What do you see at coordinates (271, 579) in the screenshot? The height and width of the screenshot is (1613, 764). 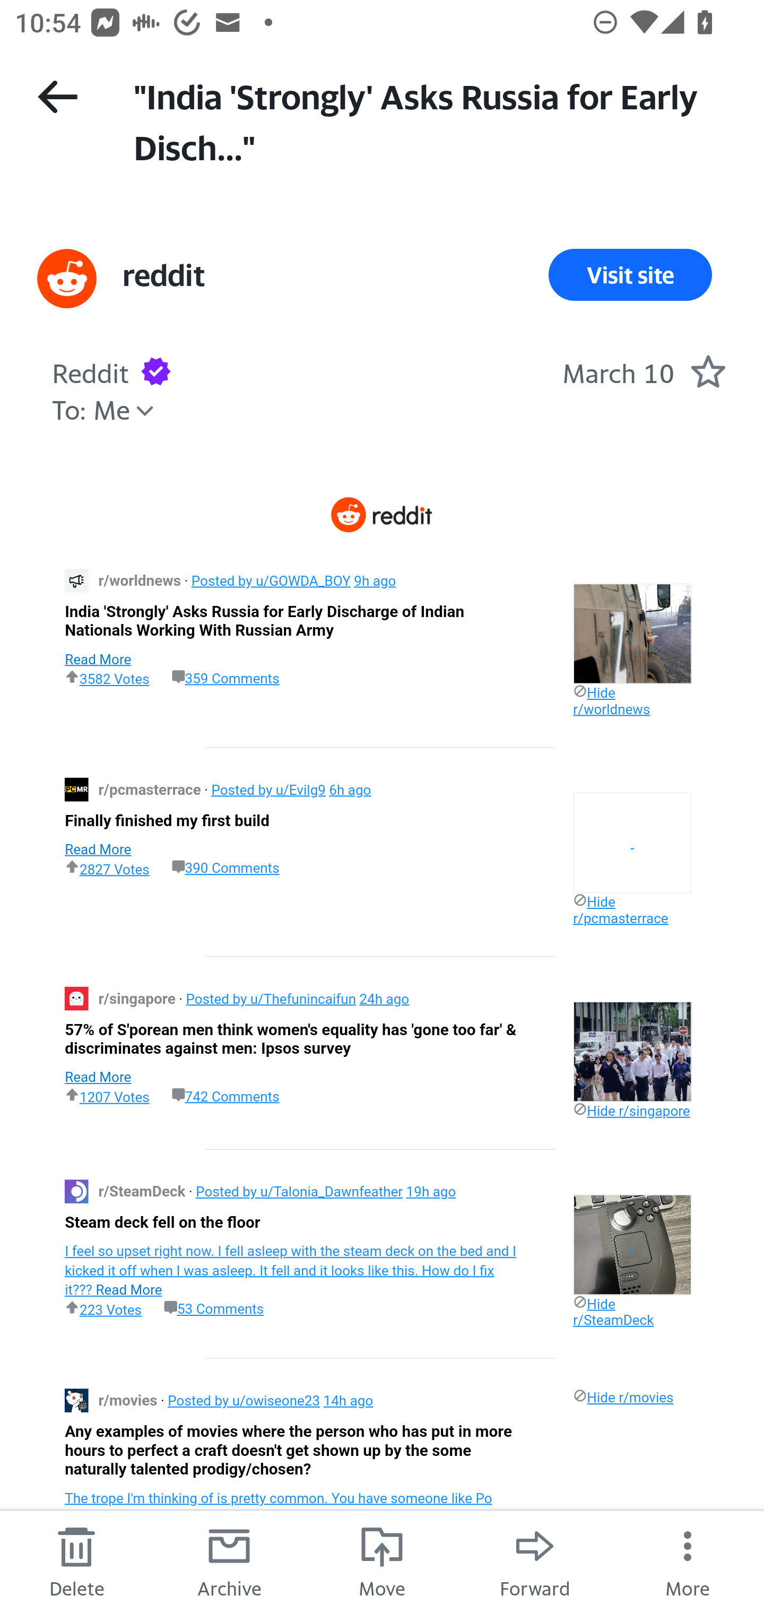 I see `Posted by u/GOWDA_BOY` at bounding box center [271, 579].